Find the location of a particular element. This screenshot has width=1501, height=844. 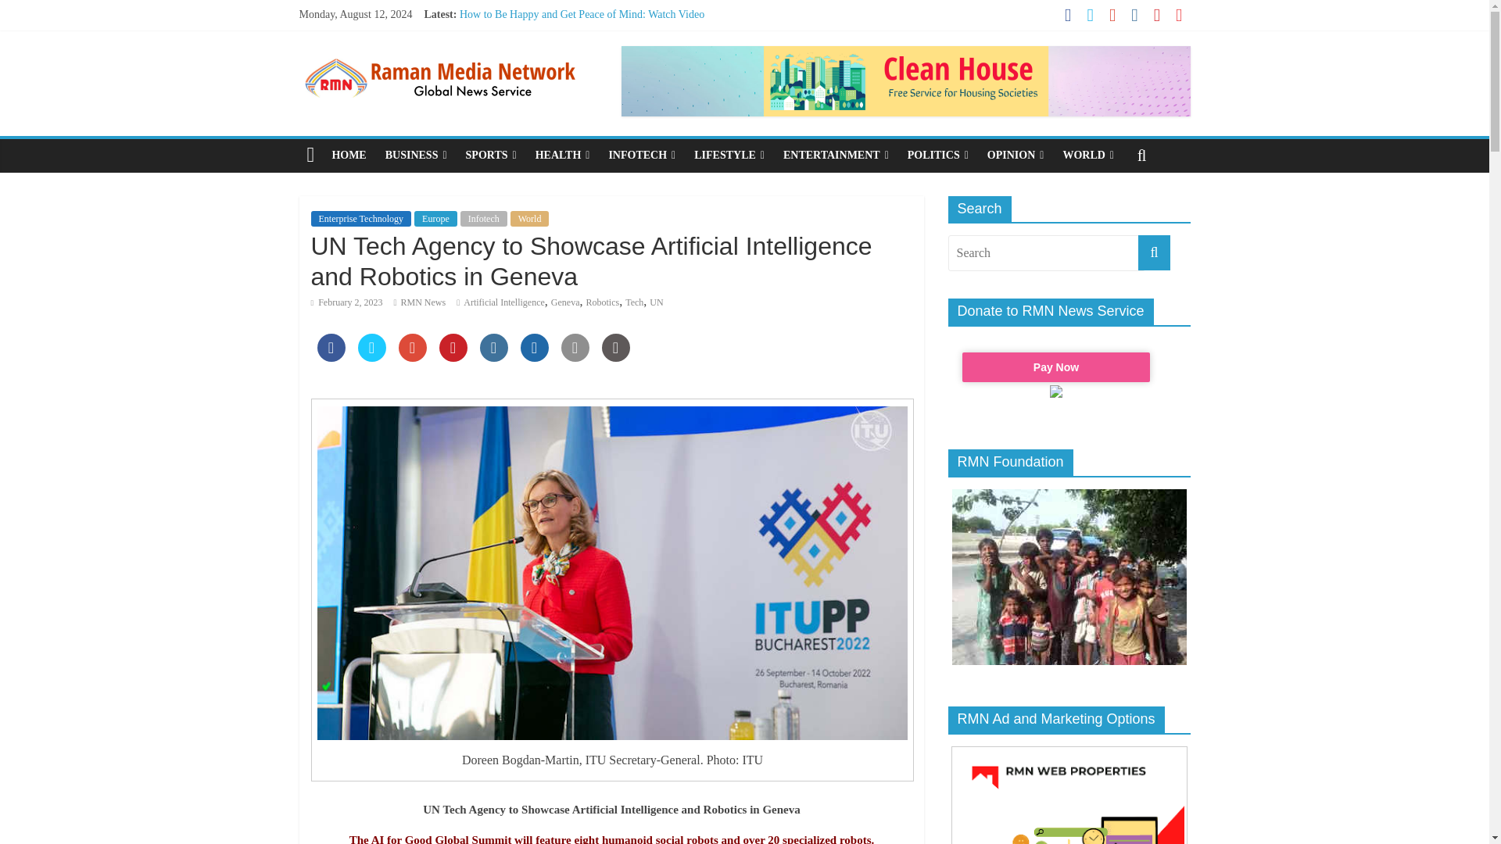

11:36 AM is located at coordinates (346, 302).